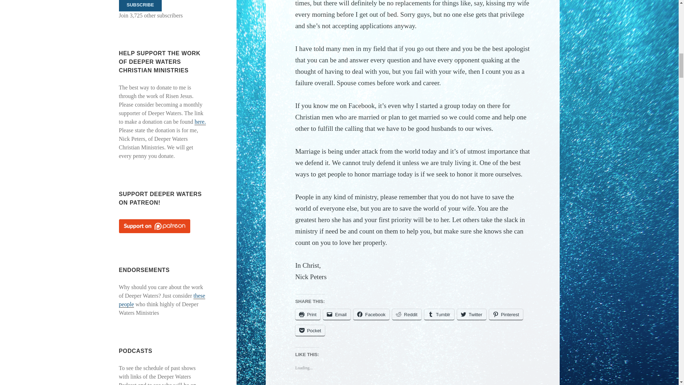 The height and width of the screenshot is (385, 684). Describe the element at coordinates (310, 330) in the screenshot. I see `Click to share on Pocket` at that location.